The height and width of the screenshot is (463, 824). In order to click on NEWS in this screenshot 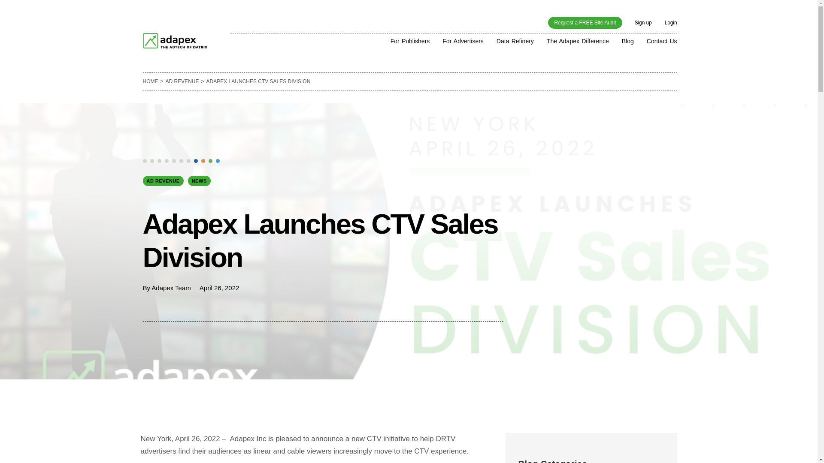, I will do `click(199, 181)`.